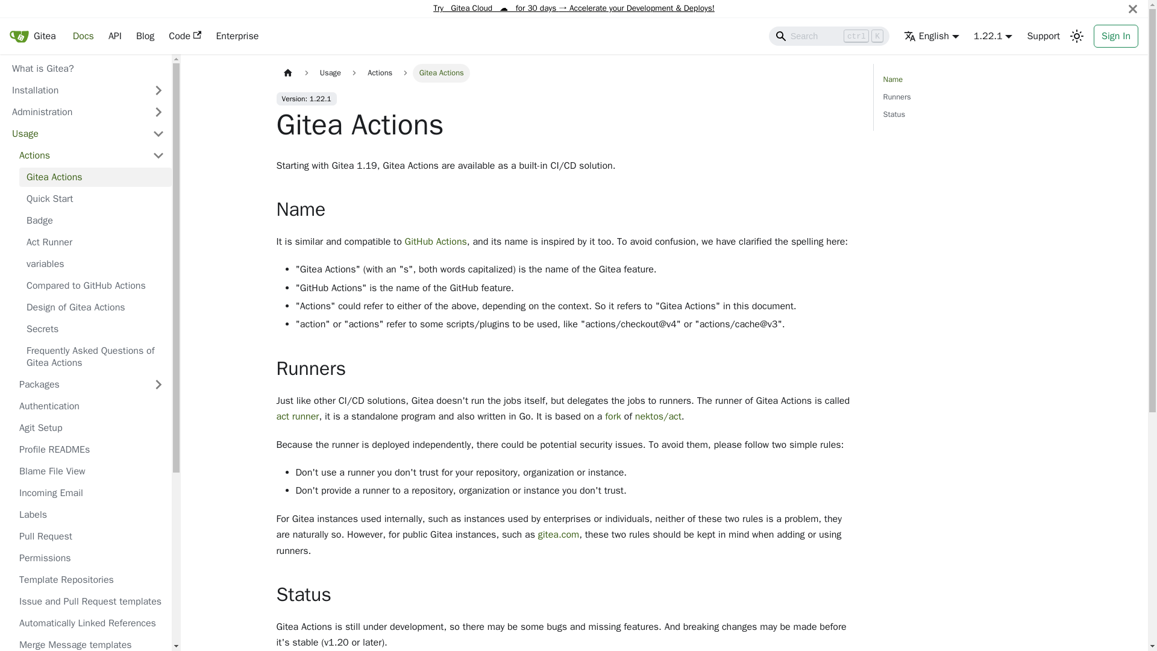 This screenshot has height=651, width=1157. I want to click on Blog, so click(33, 36).